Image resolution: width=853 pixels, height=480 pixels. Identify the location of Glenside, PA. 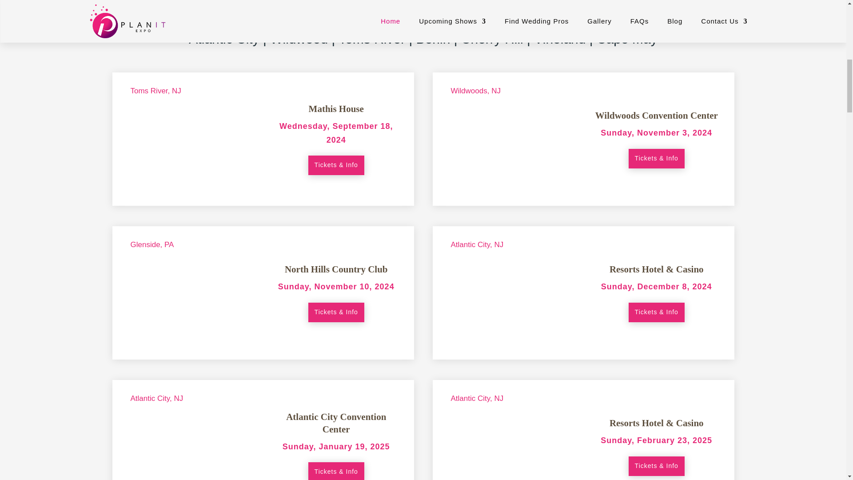
(152, 244).